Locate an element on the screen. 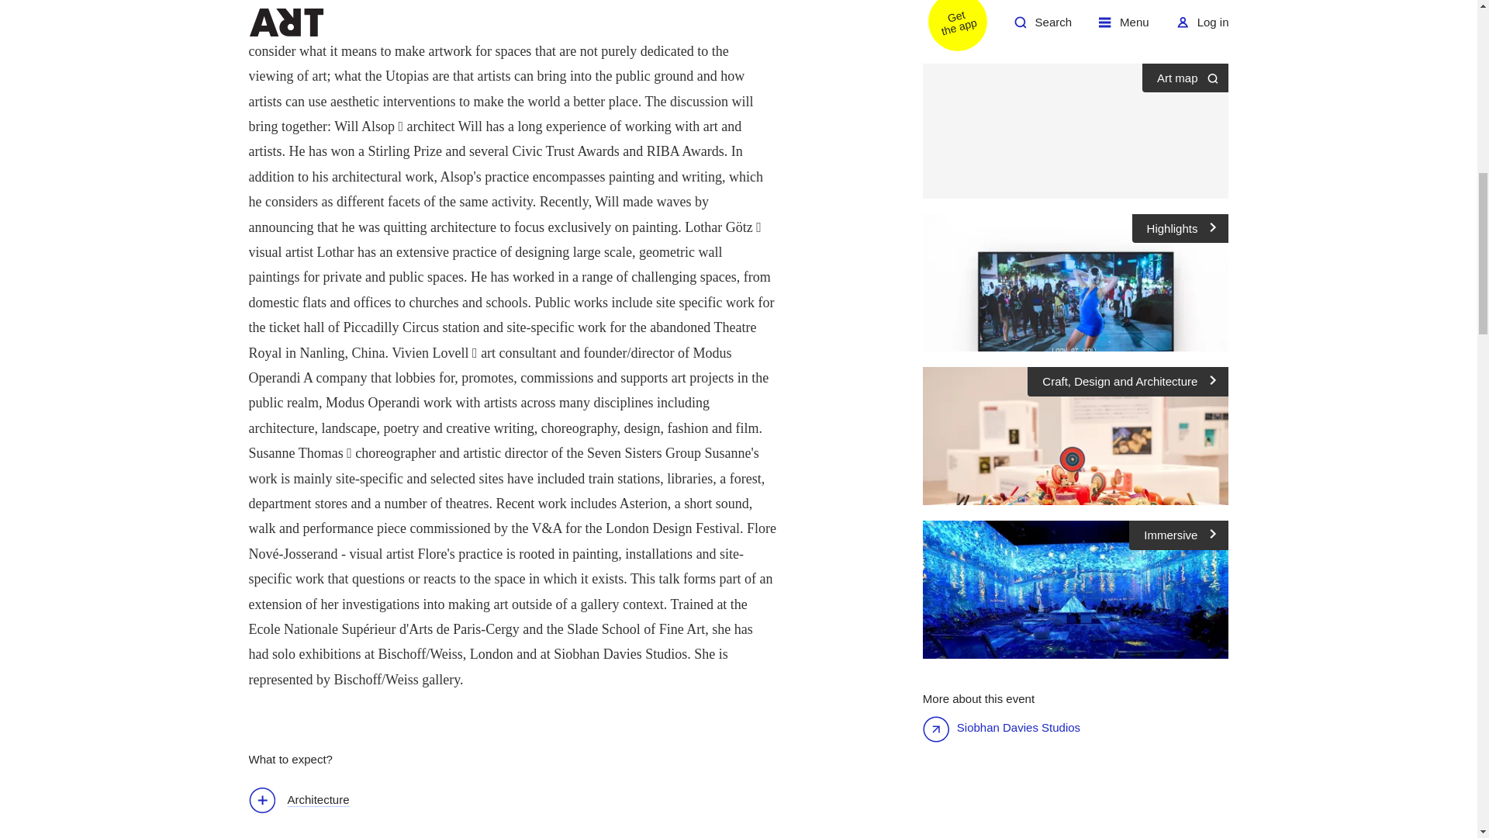 The width and height of the screenshot is (1489, 838). Architecture is located at coordinates (306, 801).